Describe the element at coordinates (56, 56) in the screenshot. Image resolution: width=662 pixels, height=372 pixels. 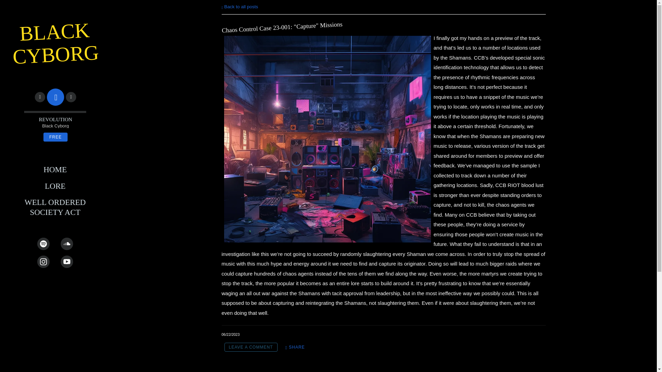
I see `BLACK CYBORG` at that location.